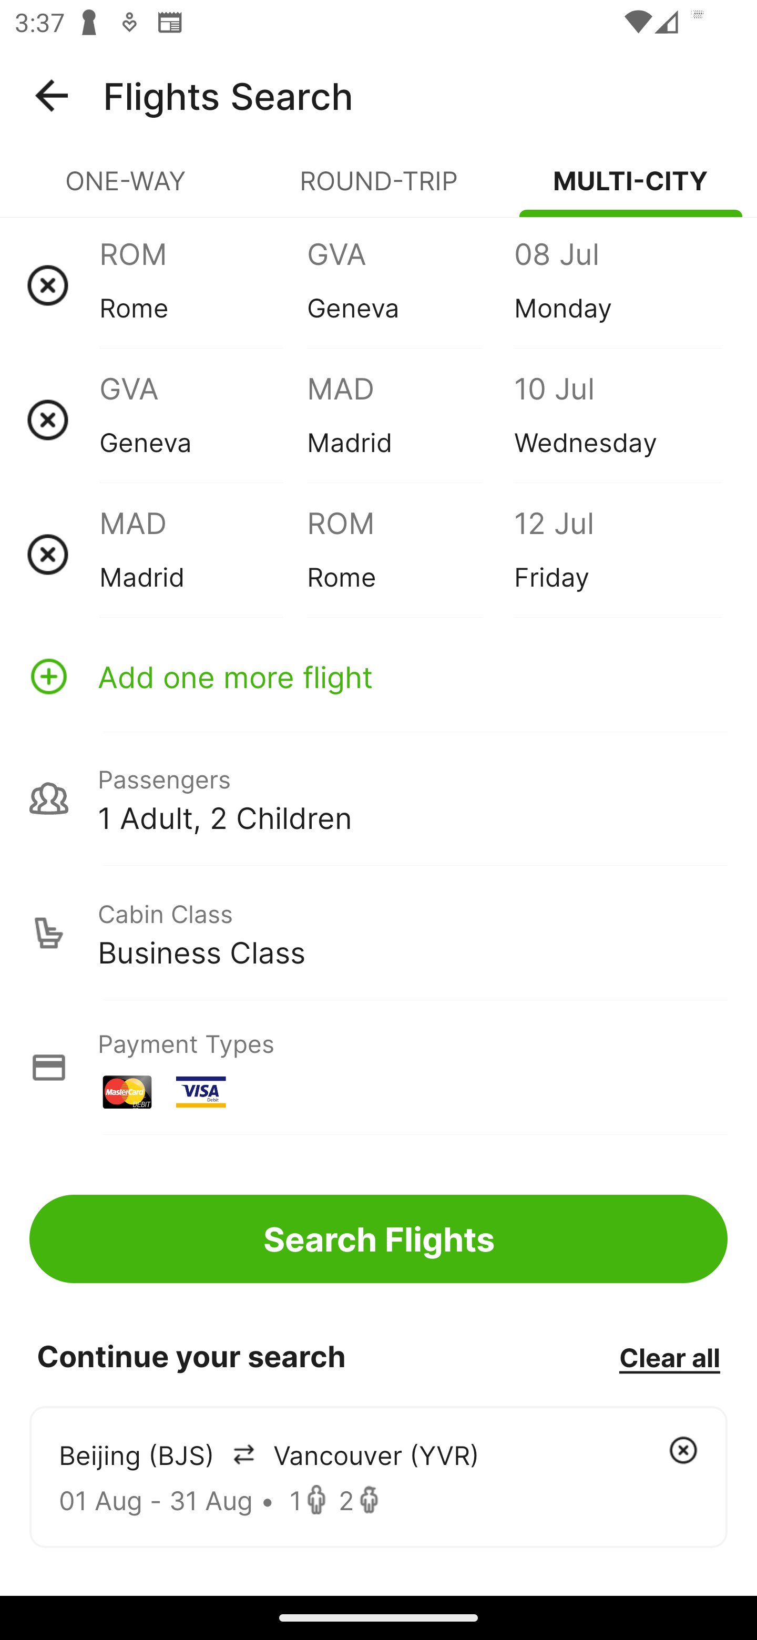 This screenshot has width=757, height=1640. Describe the element at coordinates (410, 554) in the screenshot. I see `ROM Rome` at that location.